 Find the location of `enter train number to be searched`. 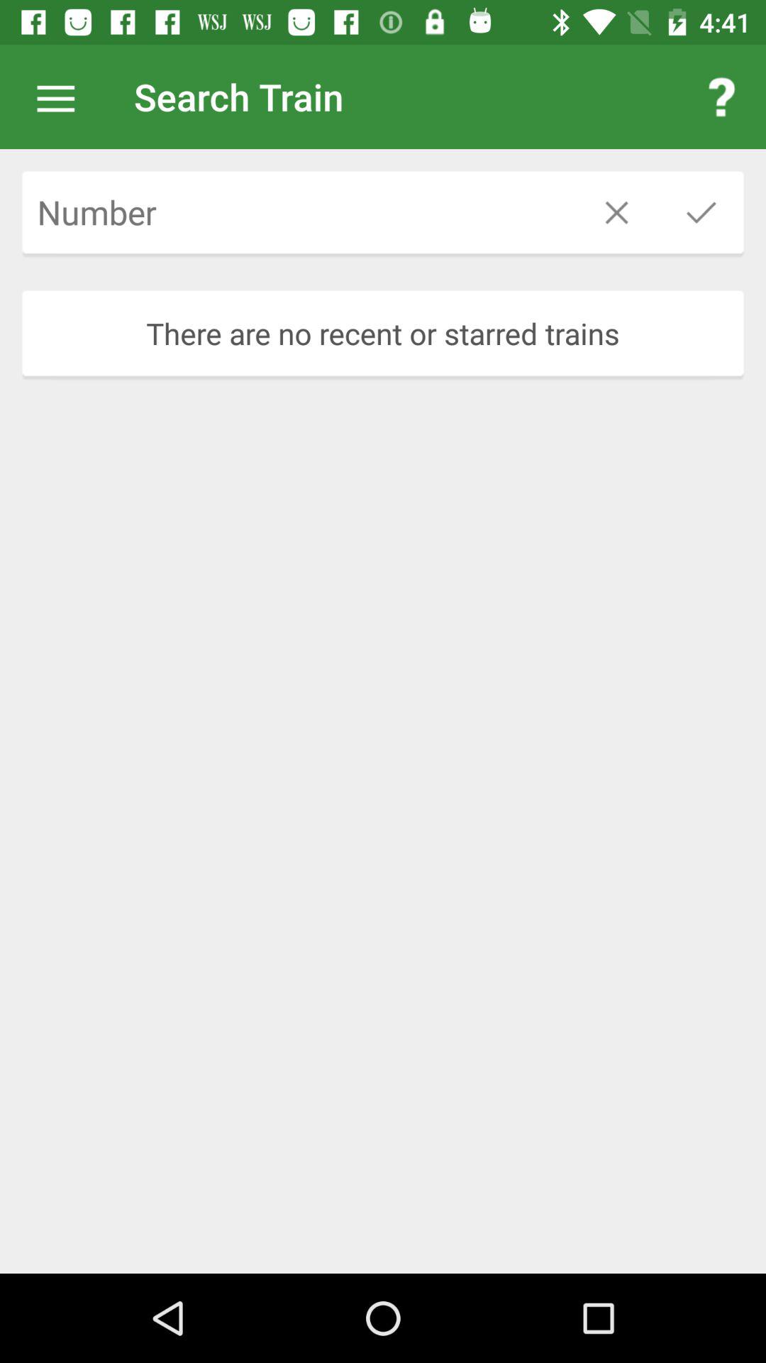

enter train number to be searched is located at coordinates (298, 212).